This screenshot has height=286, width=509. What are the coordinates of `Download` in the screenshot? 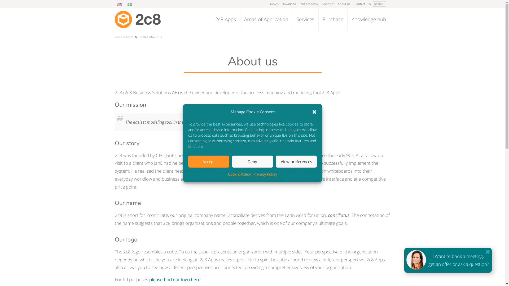 It's located at (289, 4).